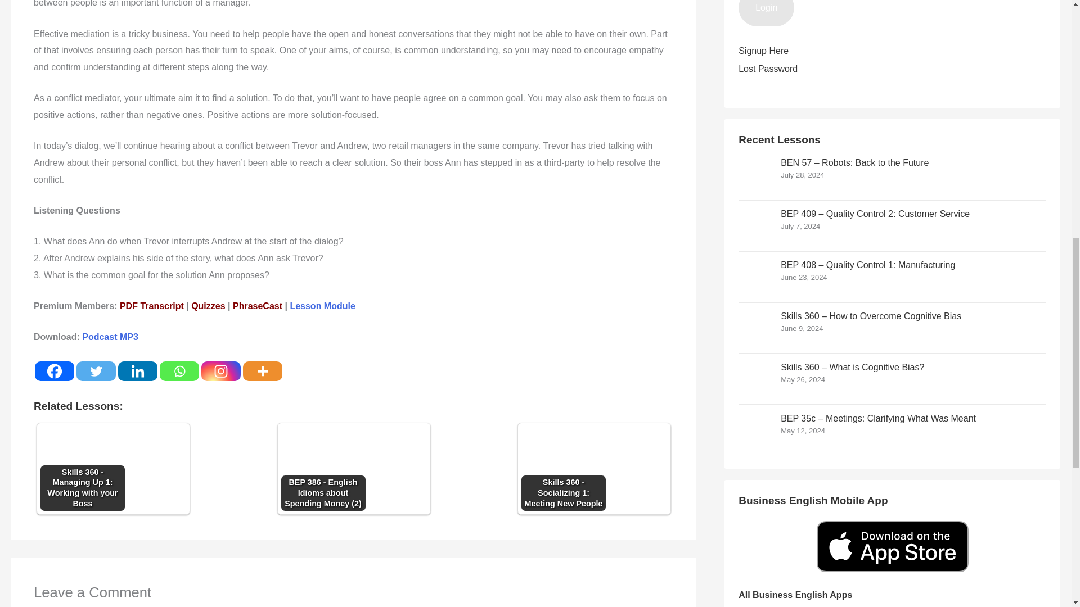 Image resolution: width=1080 pixels, height=607 pixels. What do you see at coordinates (54, 371) in the screenshot?
I see `Facebook` at bounding box center [54, 371].